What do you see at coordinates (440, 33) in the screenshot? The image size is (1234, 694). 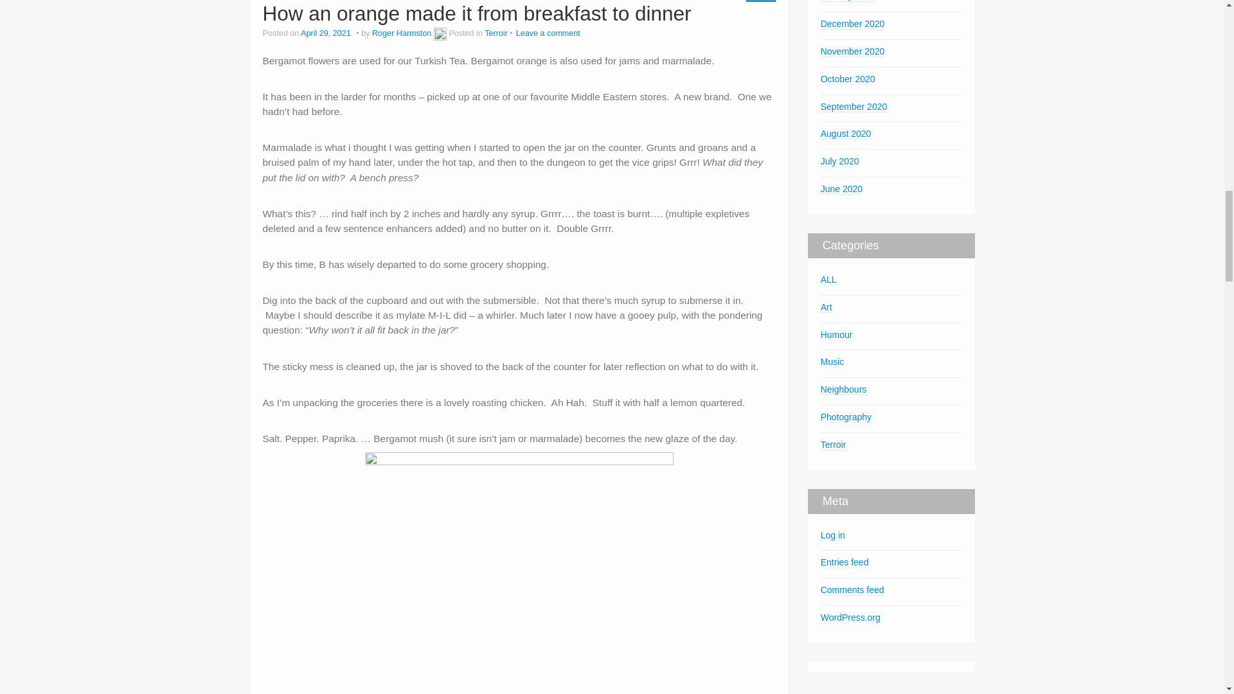 I see `View all posts by Roger Harmston` at bounding box center [440, 33].